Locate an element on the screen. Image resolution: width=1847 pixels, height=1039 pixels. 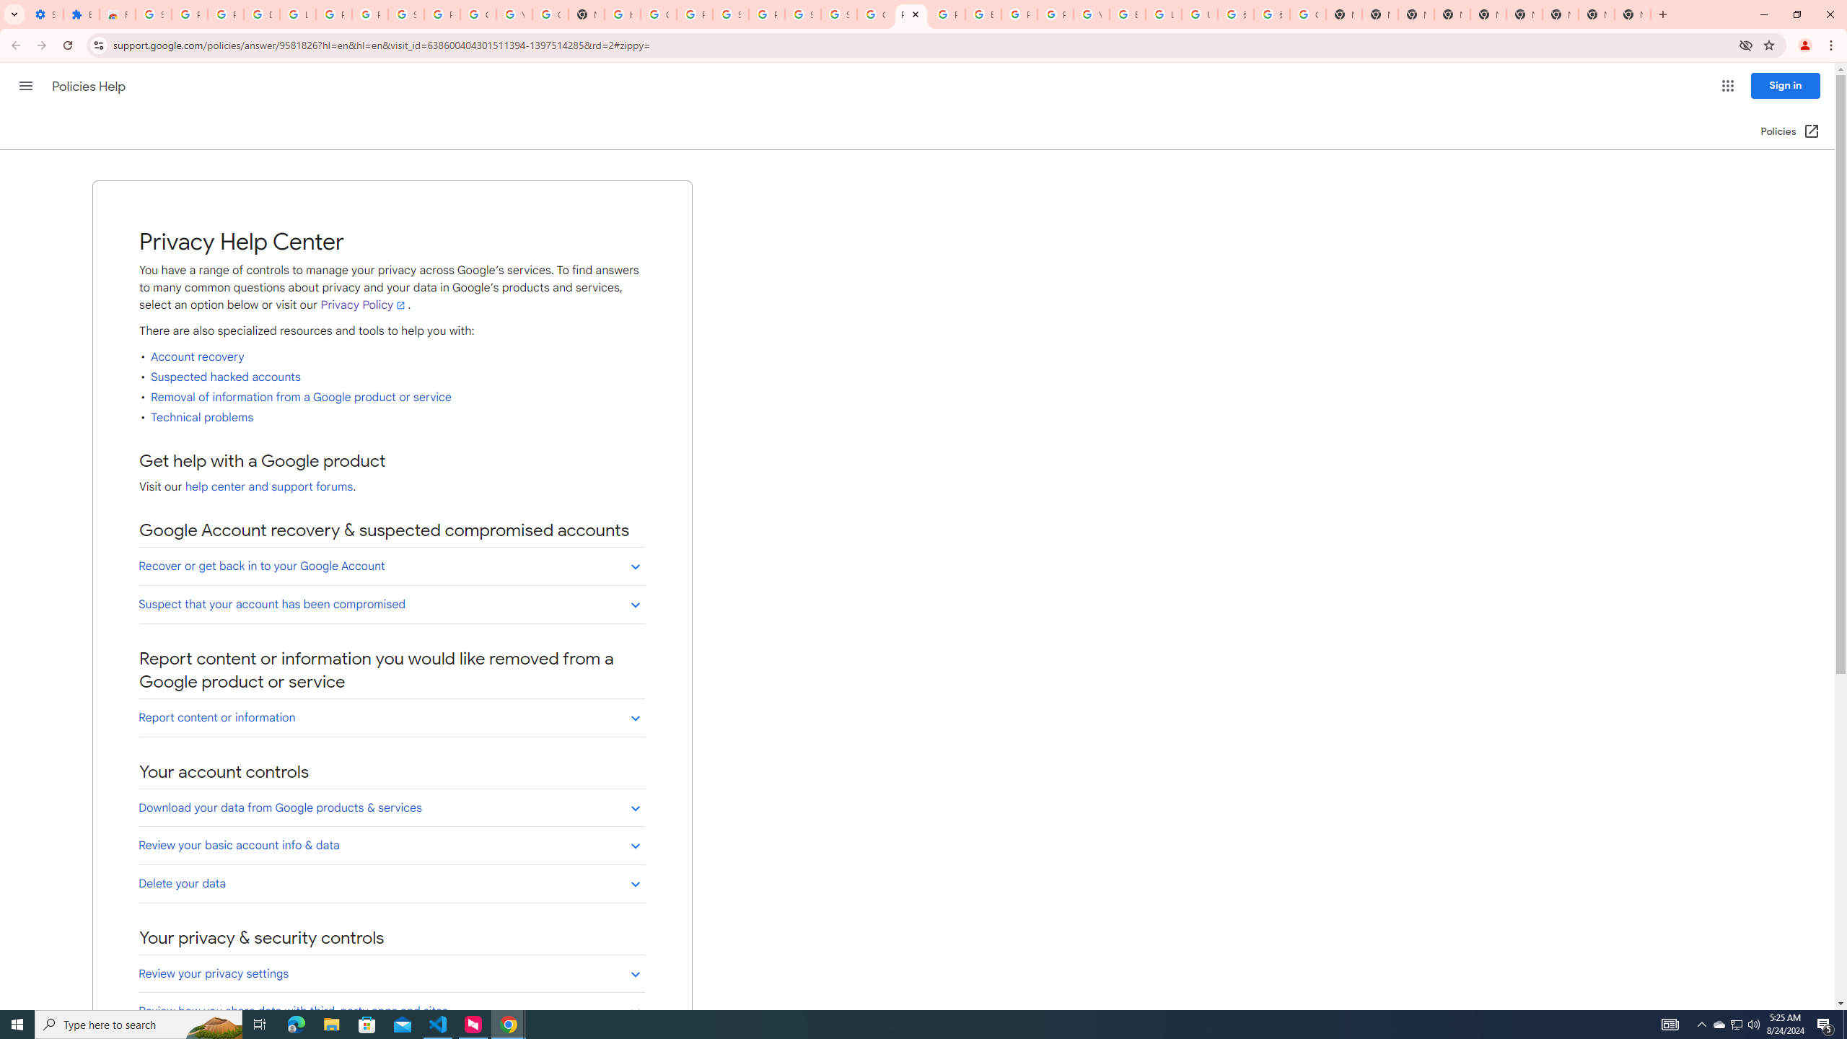
Suspected hacked accounts is located at coordinates (226, 377).